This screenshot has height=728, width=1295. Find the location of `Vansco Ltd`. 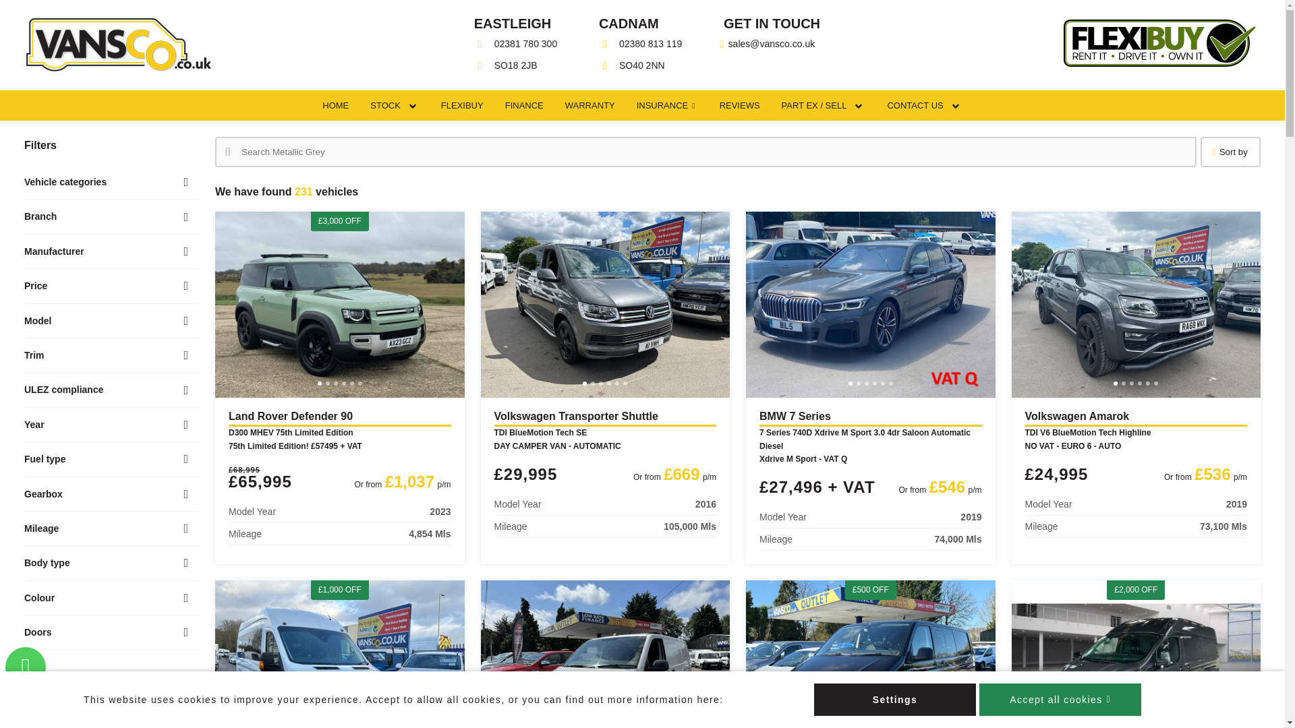

Vansco Ltd is located at coordinates (119, 44).